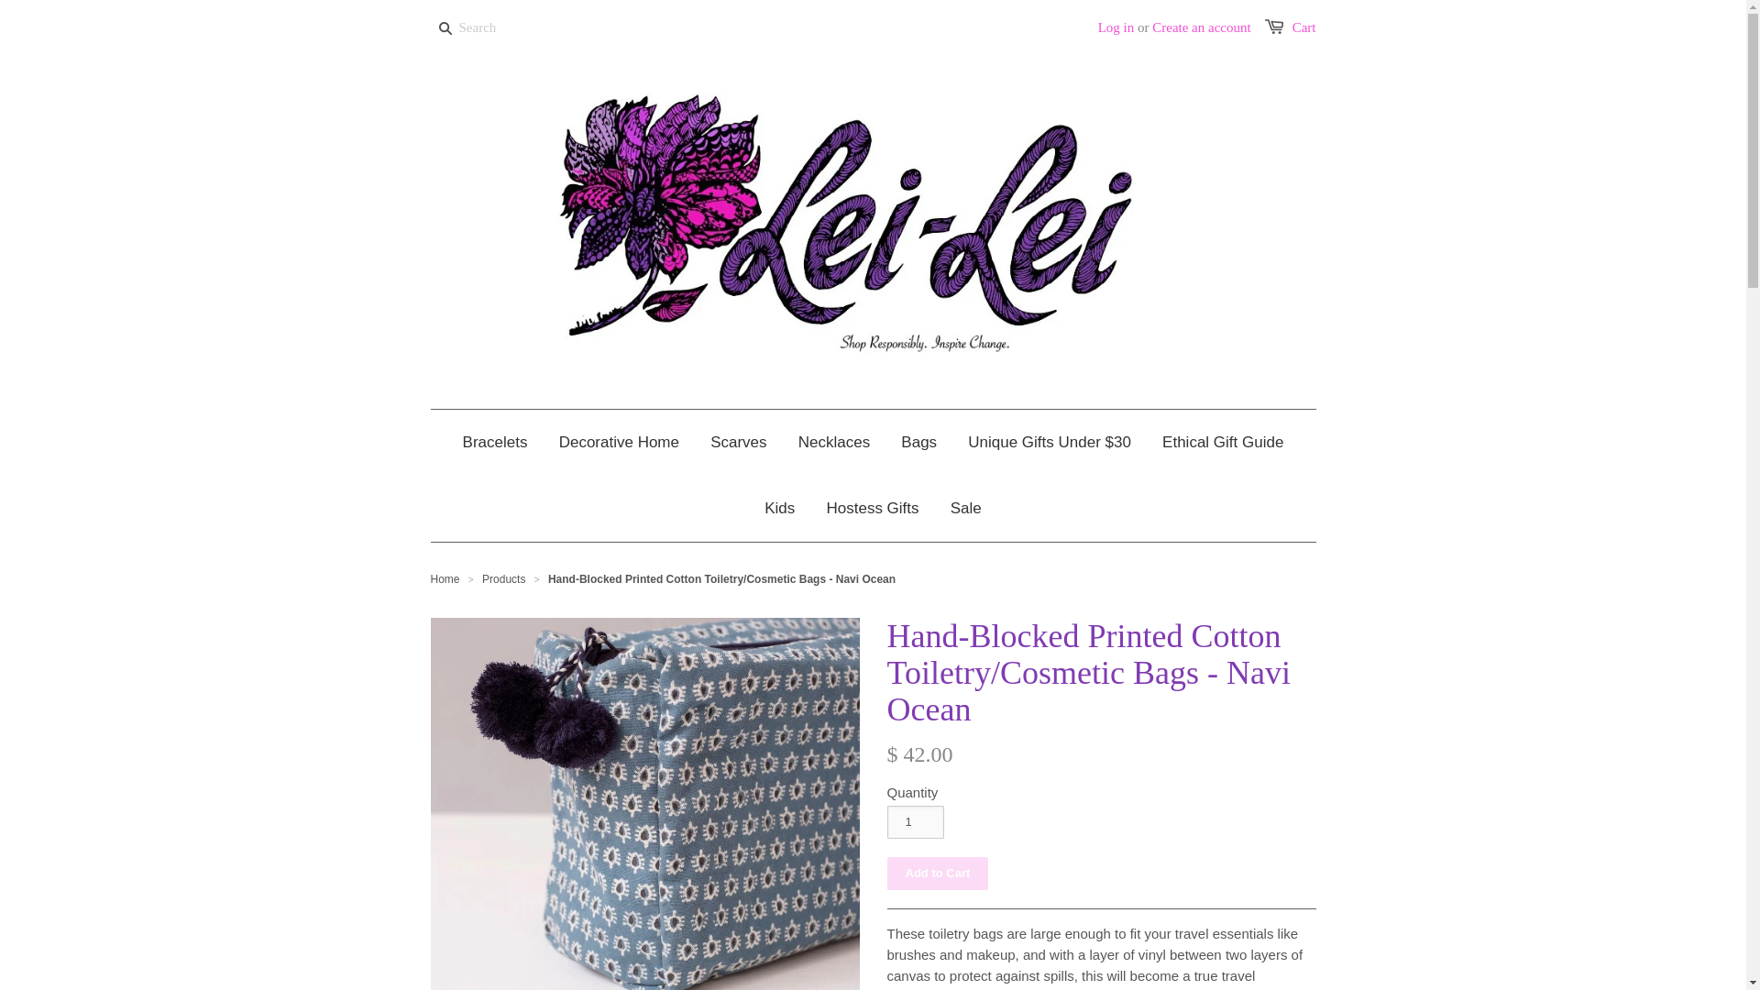 The image size is (1760, 990). What do you see at coordinates (738, 443) in the screenshot?
I see `Scarves` at bounding box center [738, 443].